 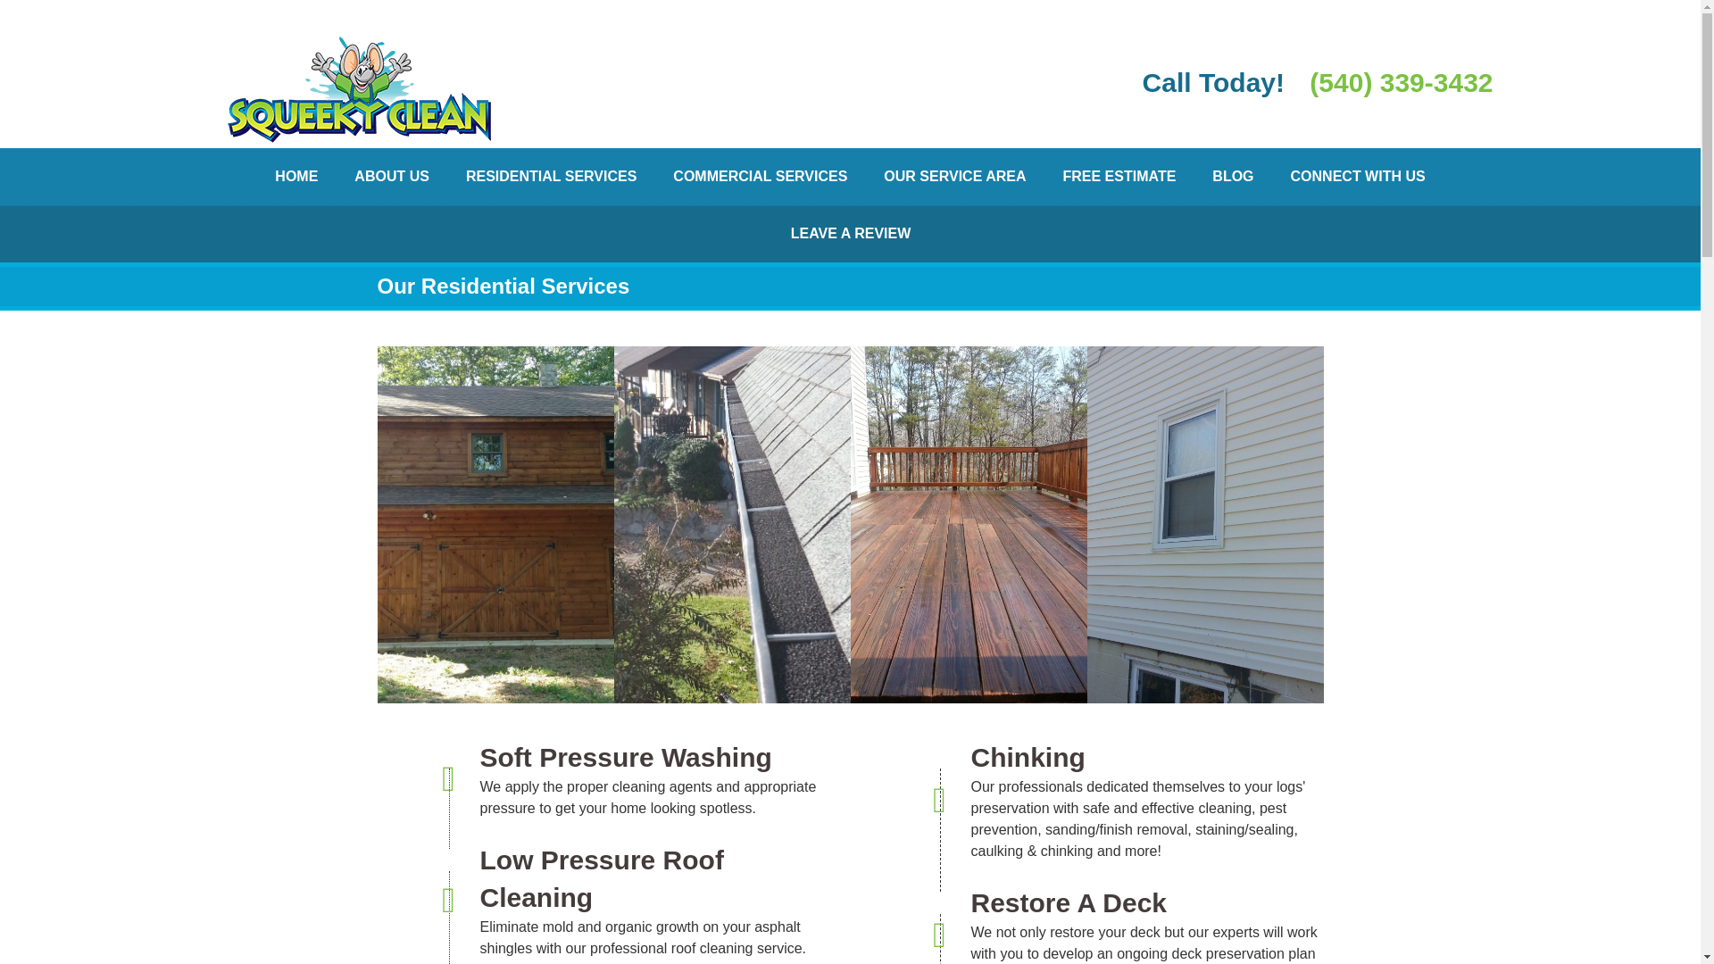 What do you see at coordinates (1358, 177) in the screenshot?
I see `CONNECT WITH US` at bounding box center [1358, 177].